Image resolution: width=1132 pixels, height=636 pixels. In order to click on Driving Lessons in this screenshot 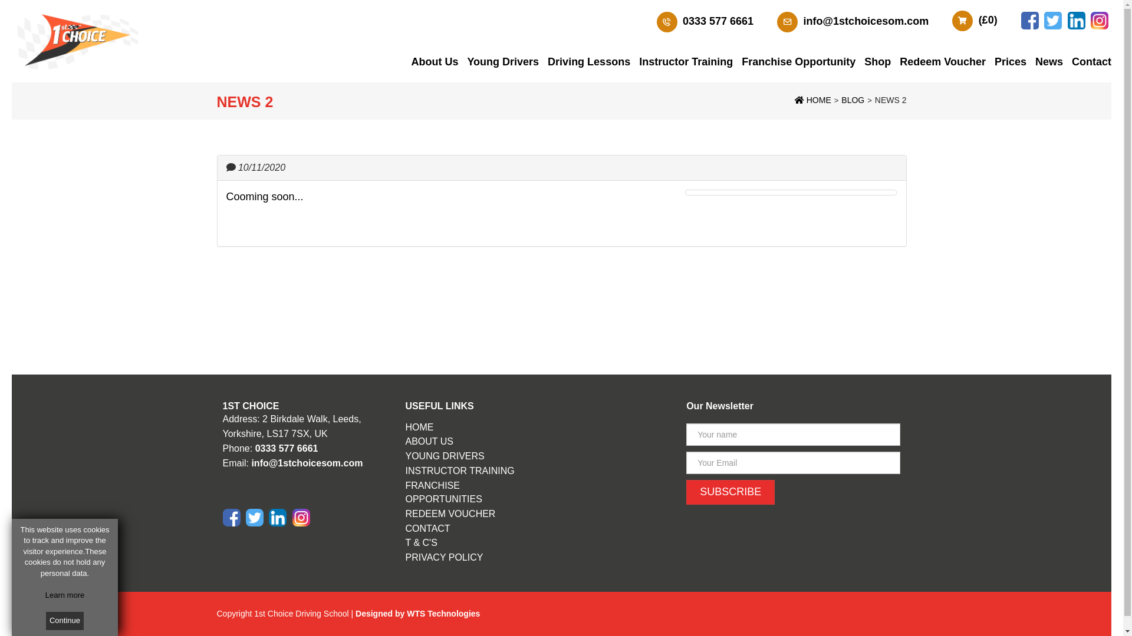, I will do `click(589, 62)`.